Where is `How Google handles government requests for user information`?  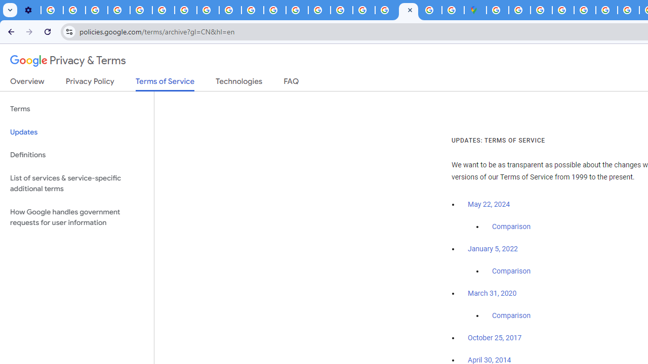 How Google handles government requests for user information is located at coordinates (77, 217).